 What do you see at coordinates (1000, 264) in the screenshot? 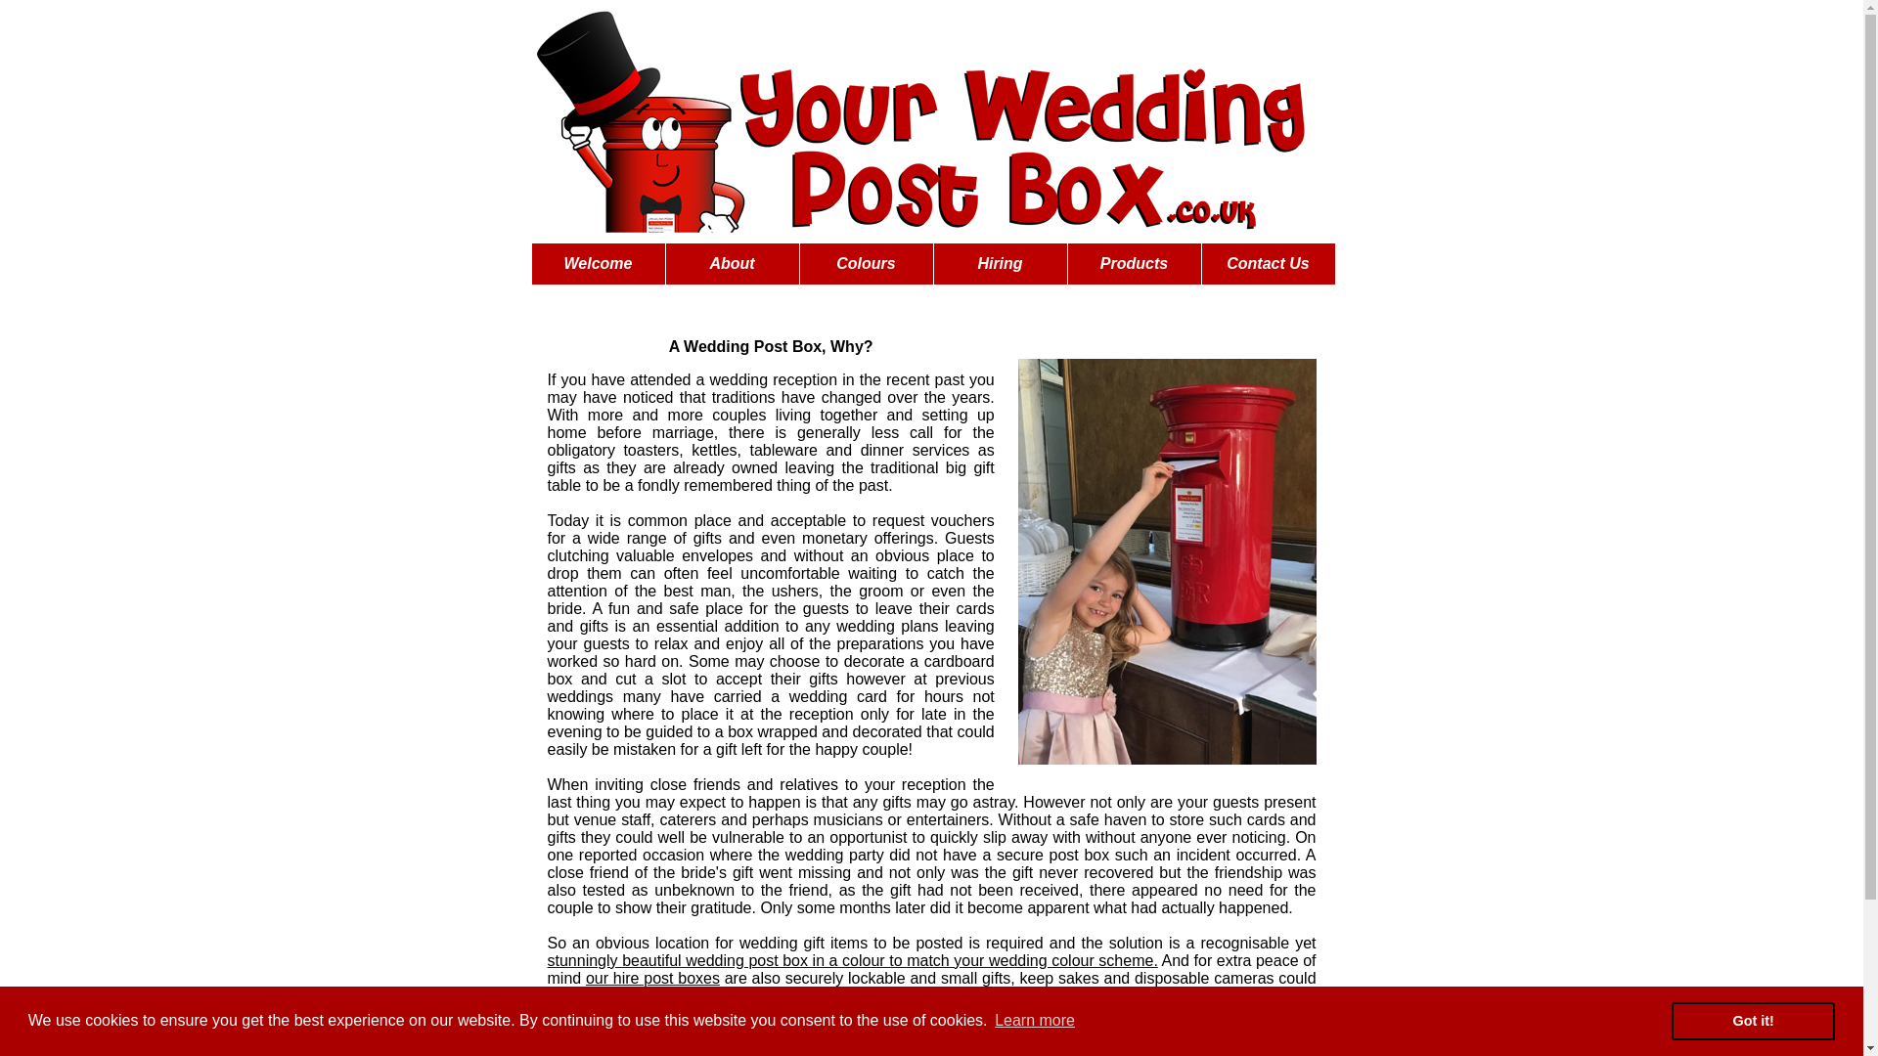
I see `Hiring` at bounding box center [1000, 264].